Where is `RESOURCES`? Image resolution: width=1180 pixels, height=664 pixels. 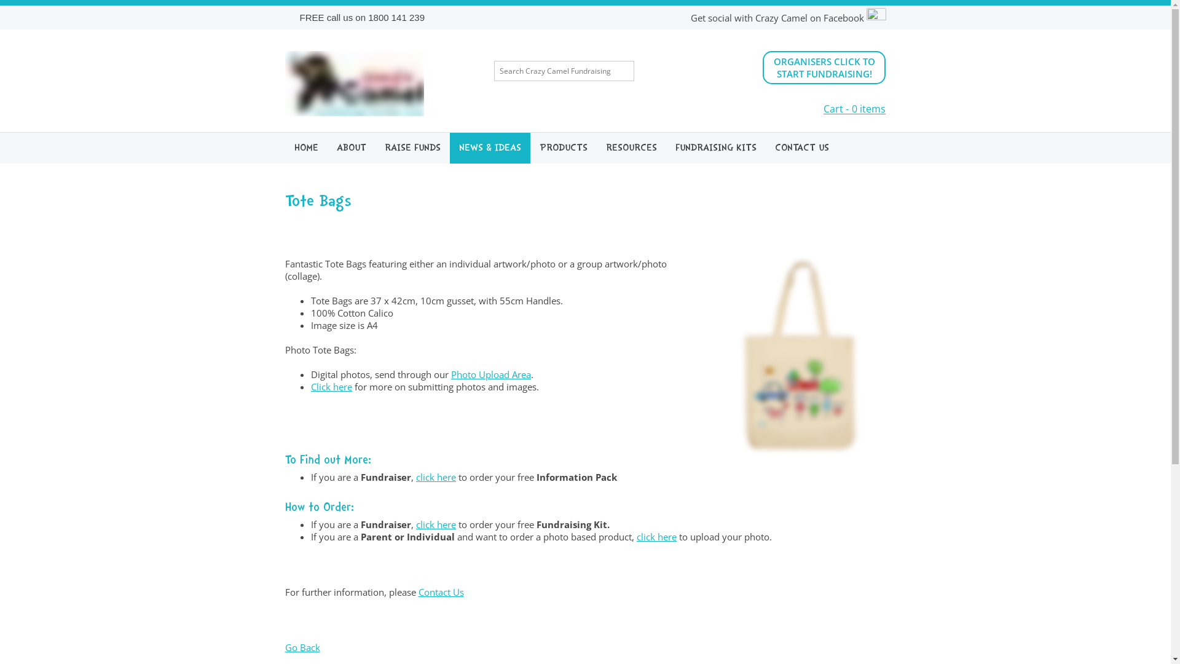
RESOURCES is located at coordinates (631, 148).